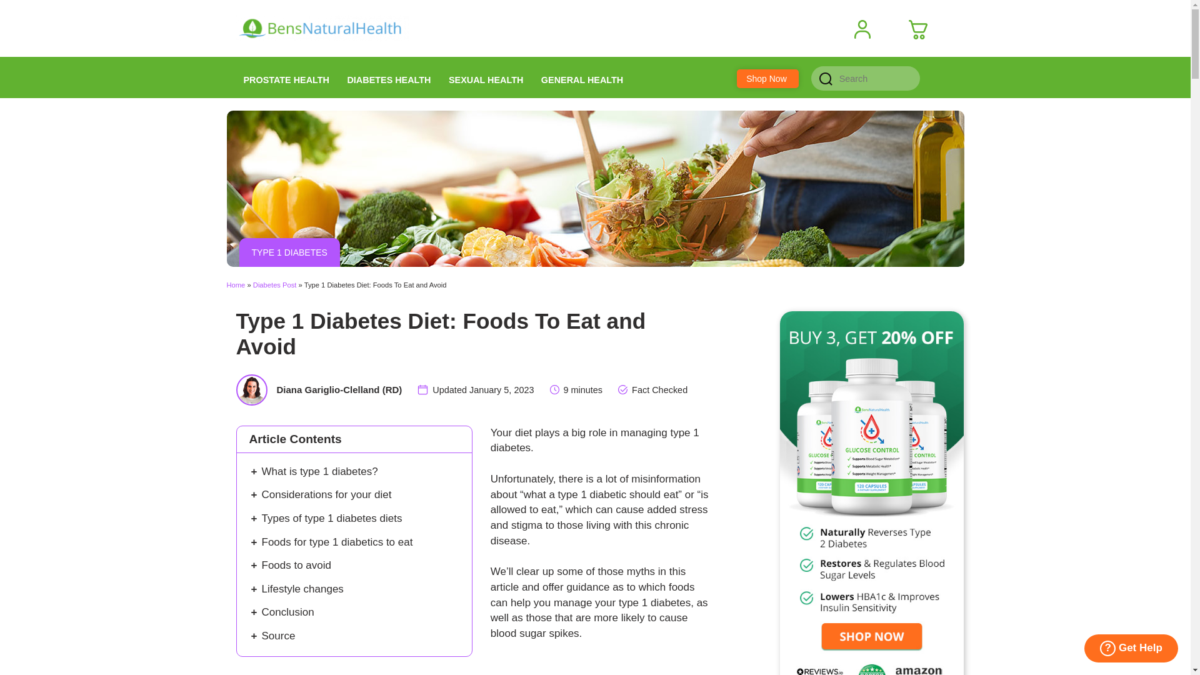  Describe the element at coordinates (326, 494) in the screenshot. I see `Considerations for your diet` at that location.